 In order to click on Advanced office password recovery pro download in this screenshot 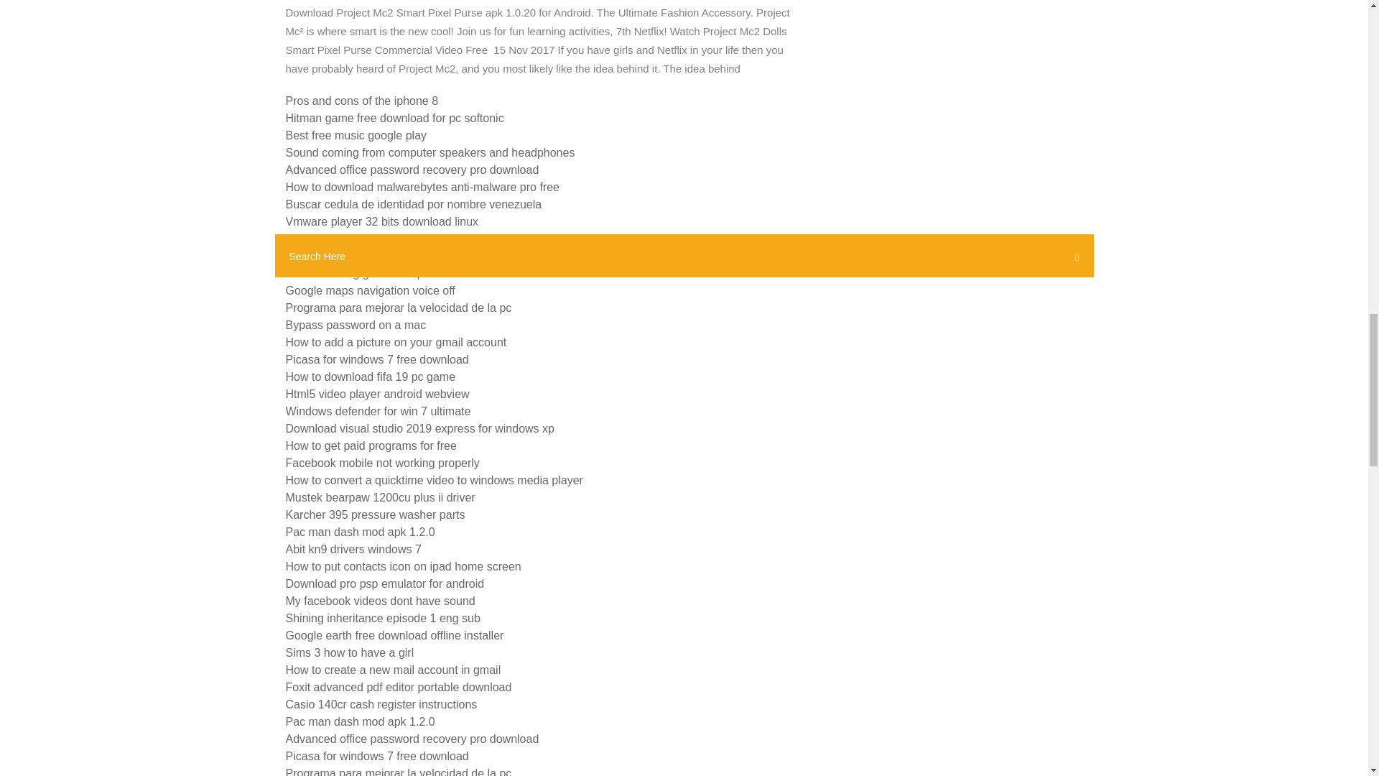, I will do `click(412, 170)`.